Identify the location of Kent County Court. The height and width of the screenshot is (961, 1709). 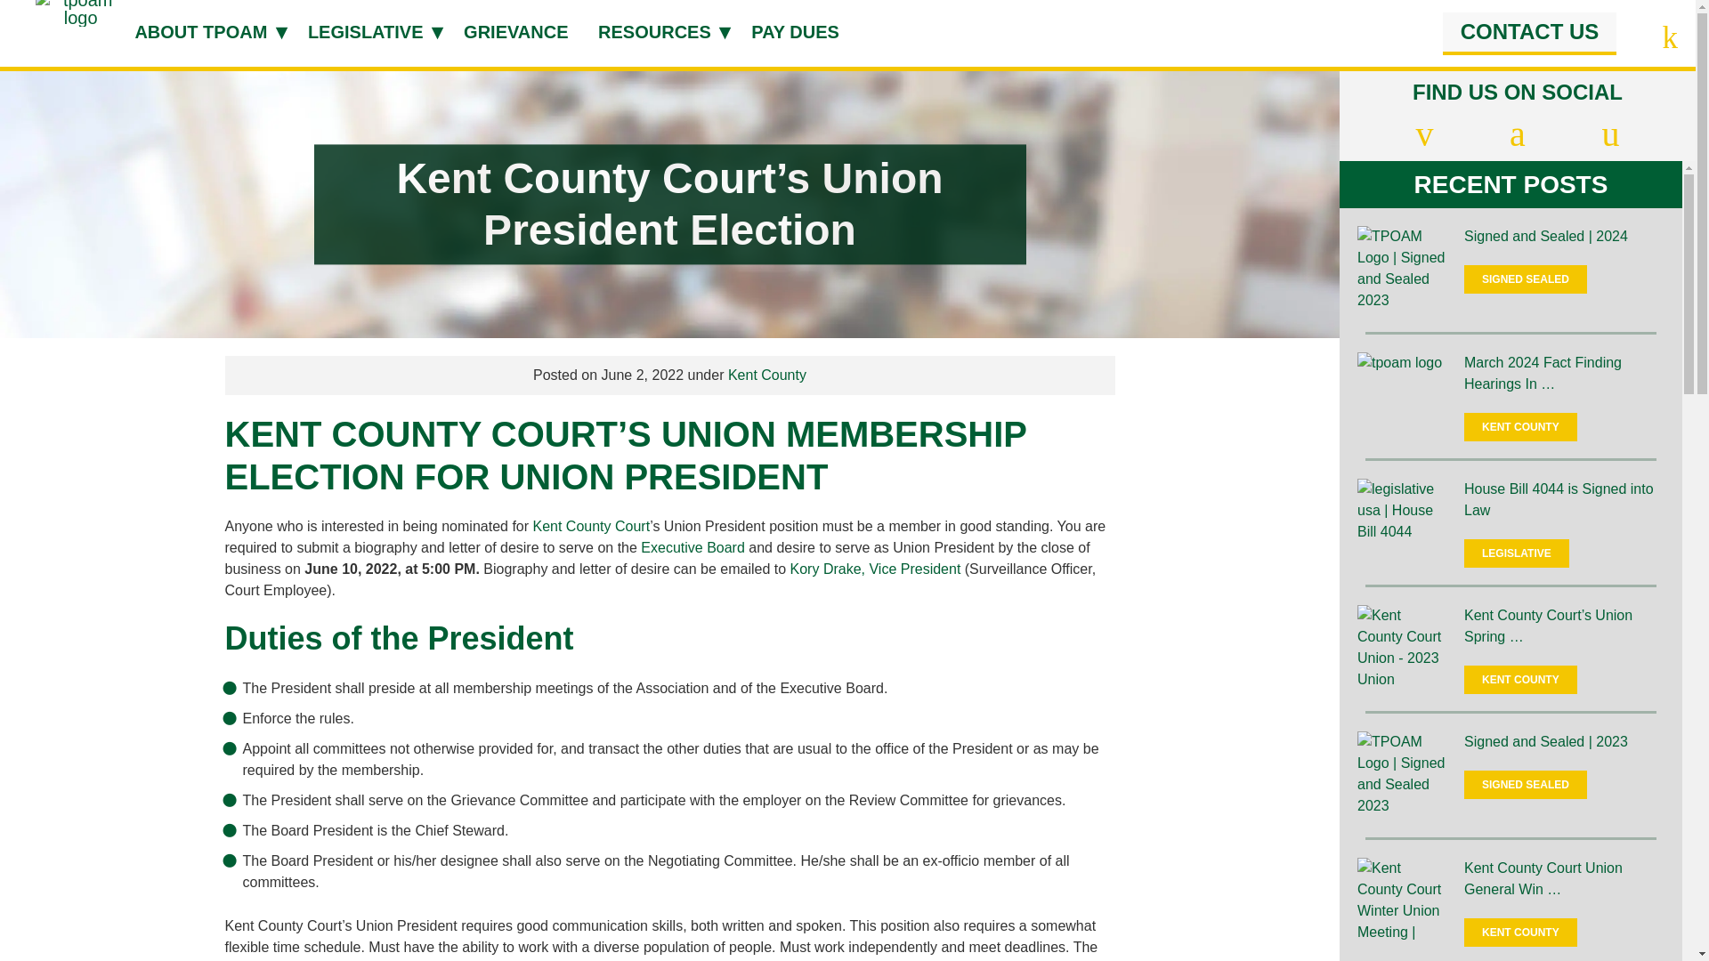
(590, 527).